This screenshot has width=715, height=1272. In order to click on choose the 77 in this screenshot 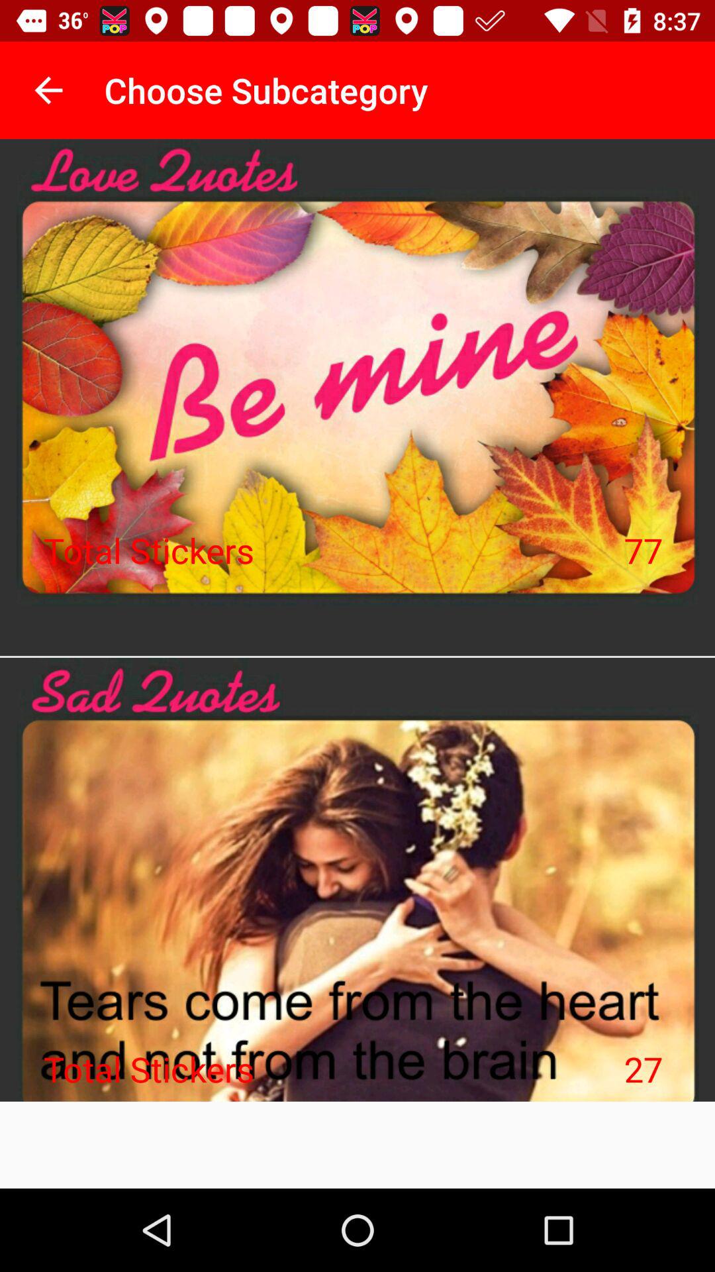, I will do `click(643, 550)`.